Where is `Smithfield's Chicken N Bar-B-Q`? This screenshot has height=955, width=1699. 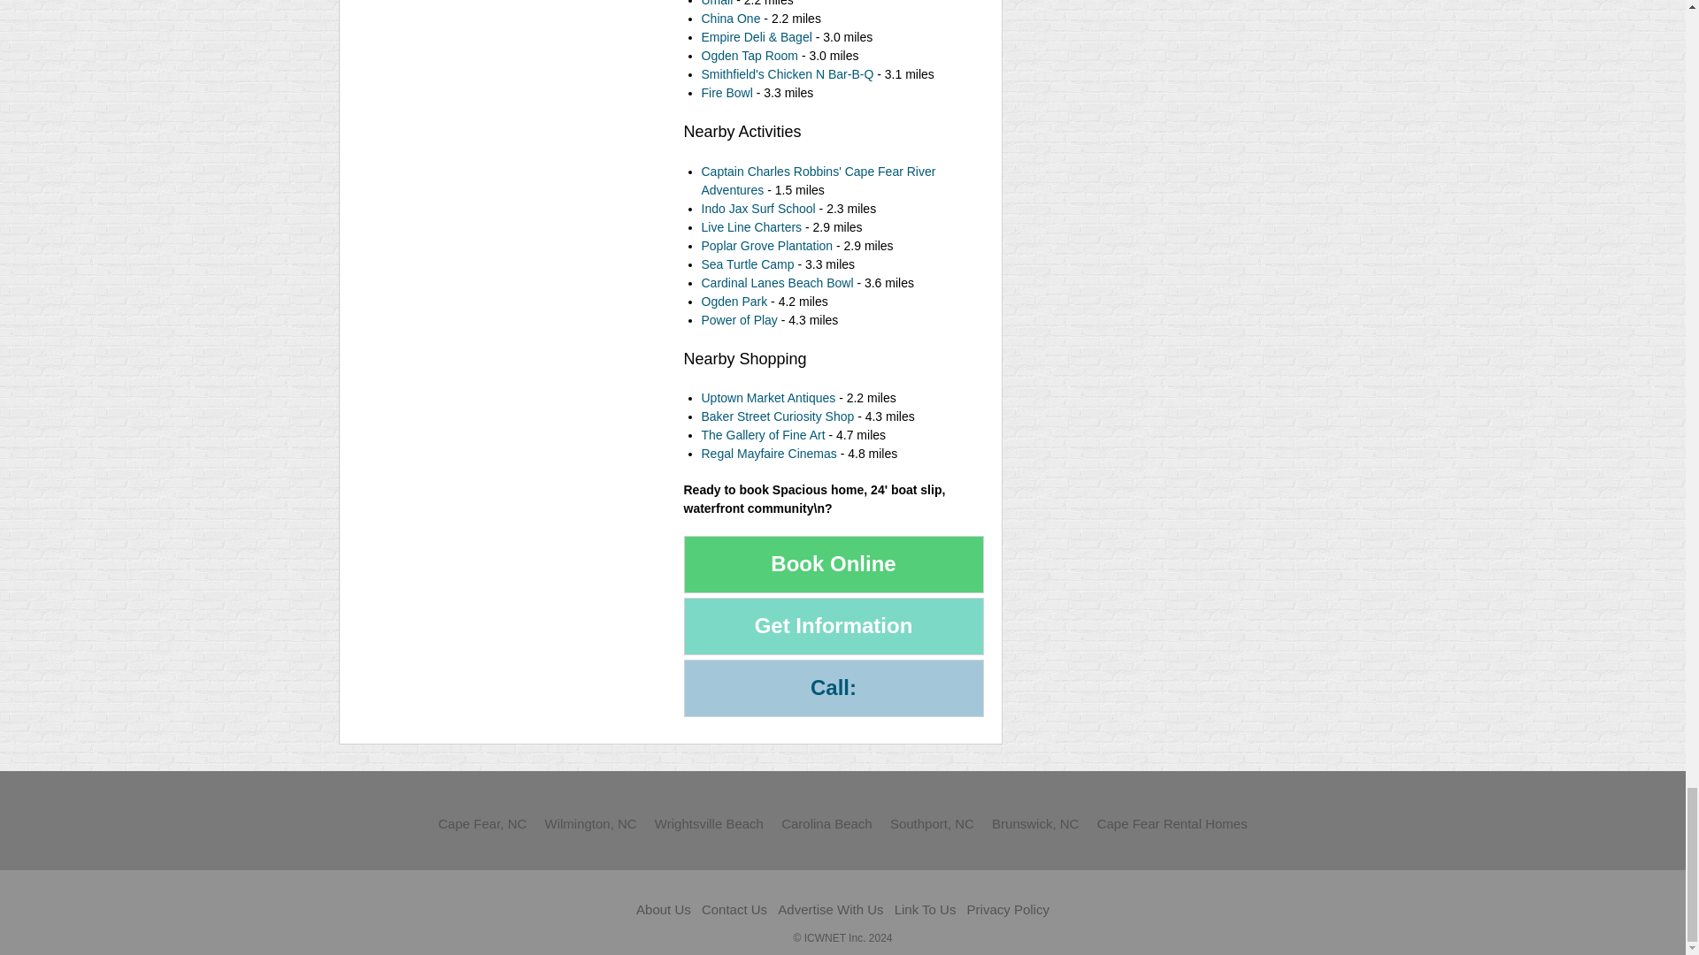 Smithfield's Chicken N Bar-B-Q is located at coordinates (788, 73).